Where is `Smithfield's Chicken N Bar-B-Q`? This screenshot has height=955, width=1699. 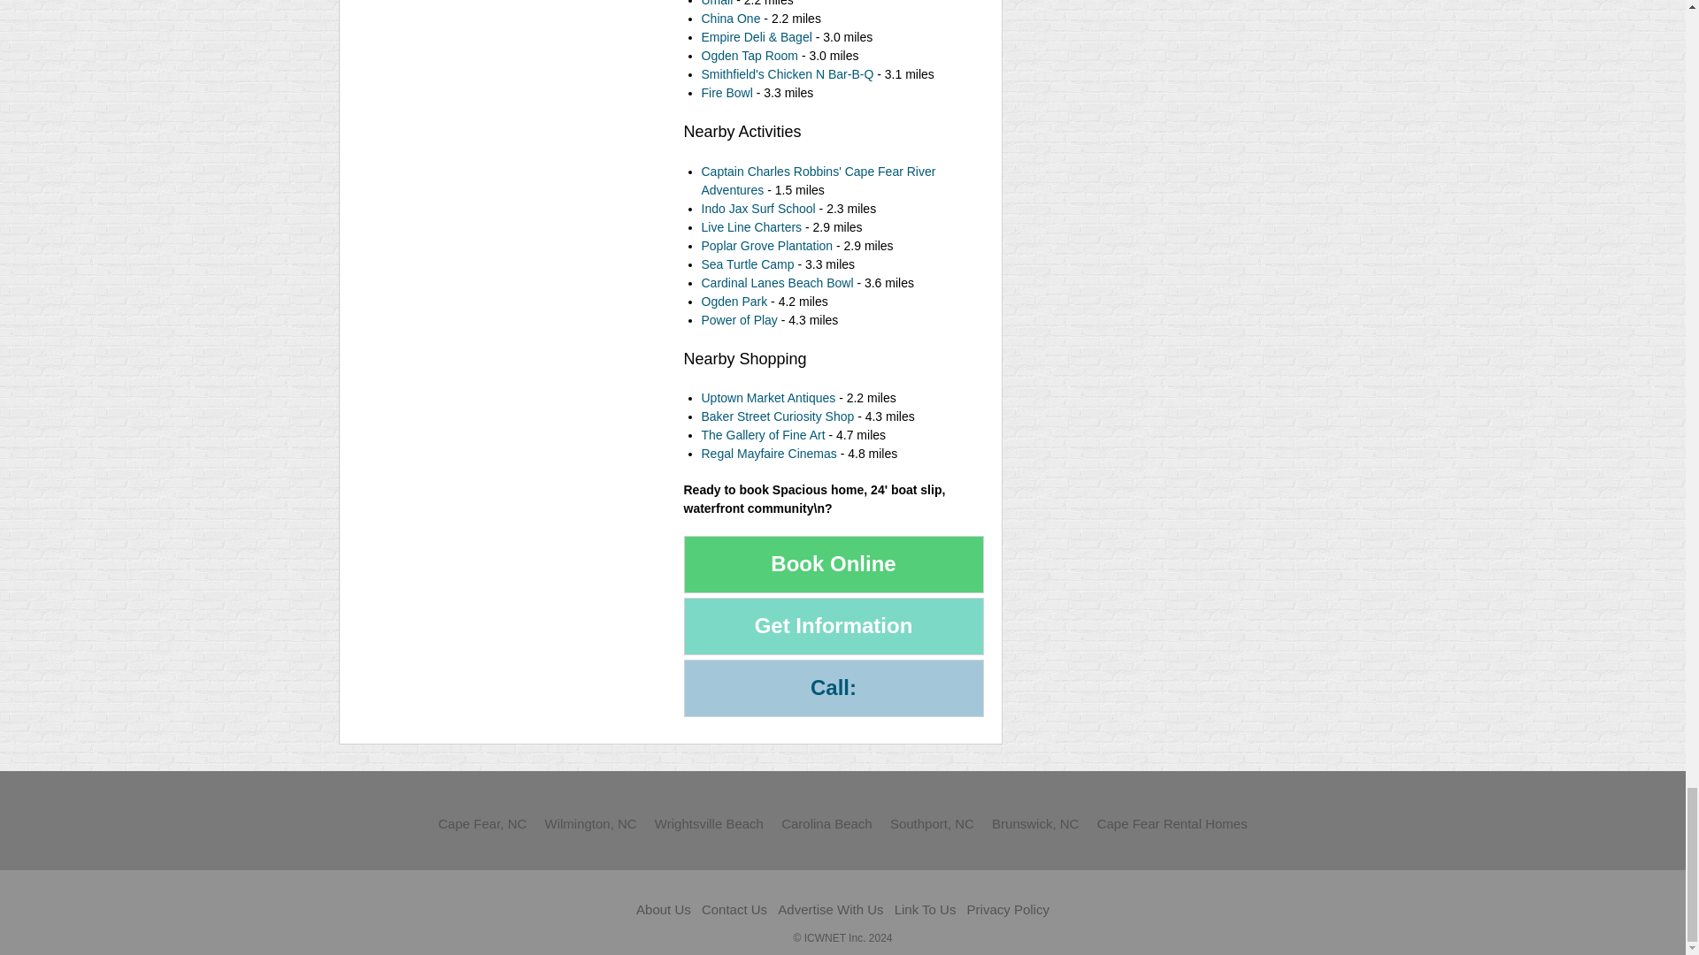 Smithfield's Chicken N Bar-B-Q is located at coordinates (788, 73).